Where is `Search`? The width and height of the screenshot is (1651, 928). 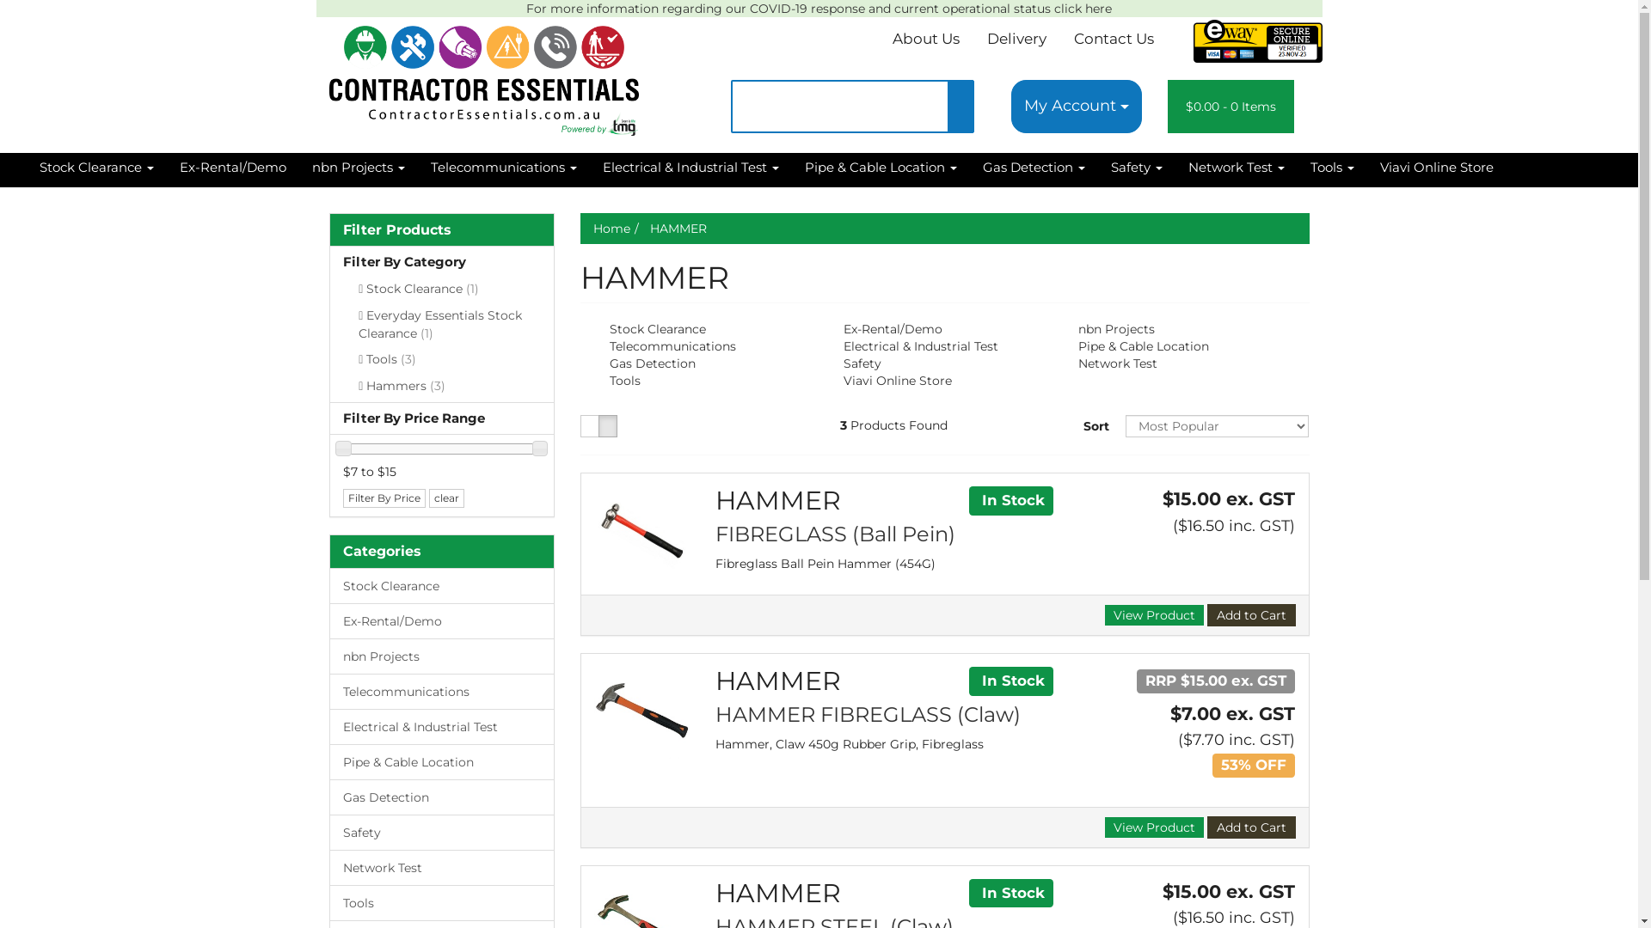
Search is located at coordinates (961, 107).